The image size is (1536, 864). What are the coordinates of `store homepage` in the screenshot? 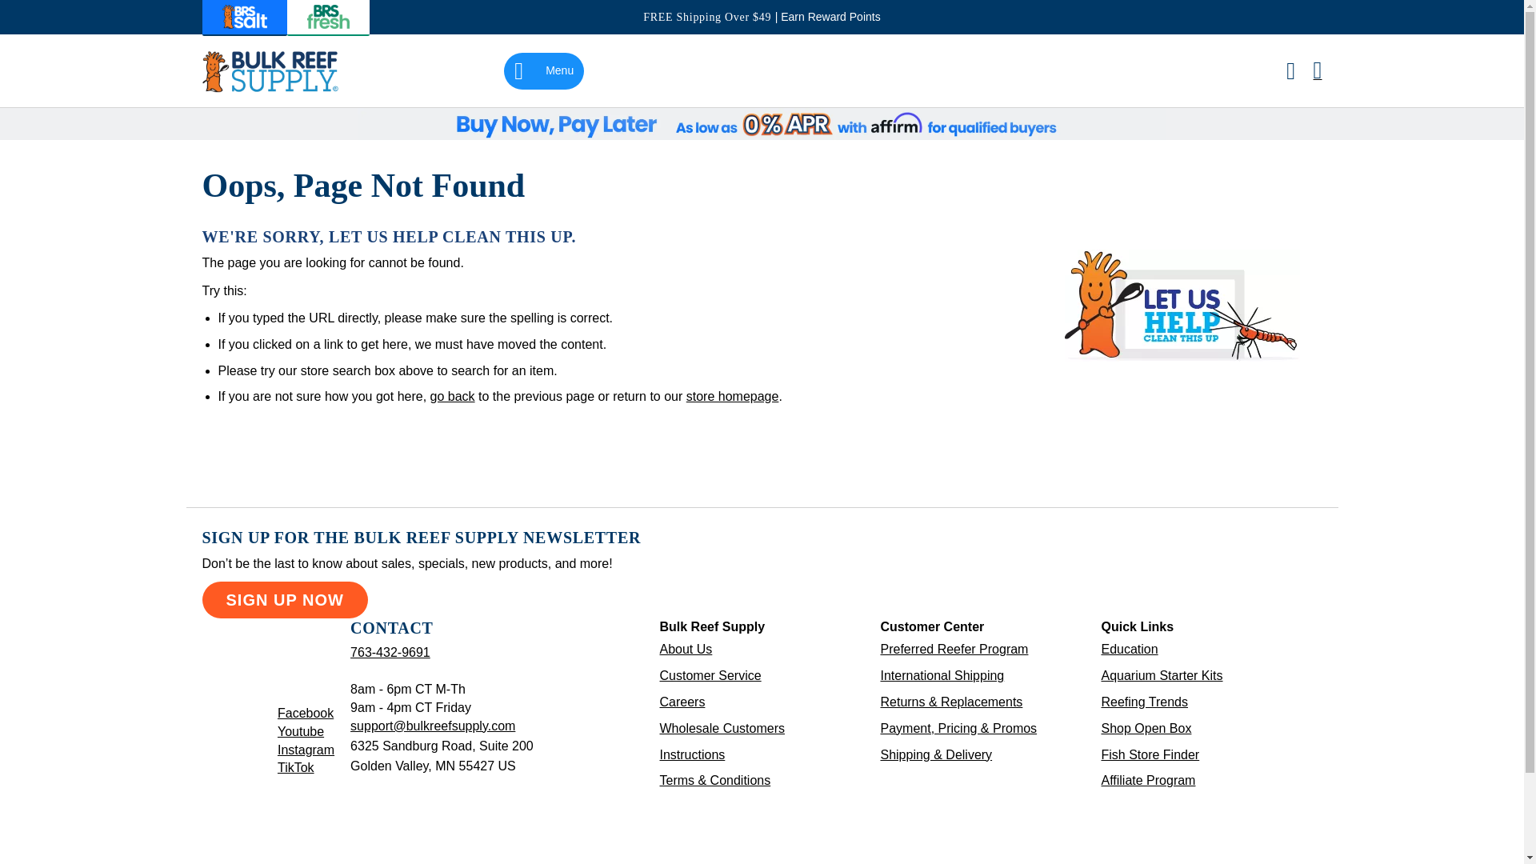 It's located at (306, 713).